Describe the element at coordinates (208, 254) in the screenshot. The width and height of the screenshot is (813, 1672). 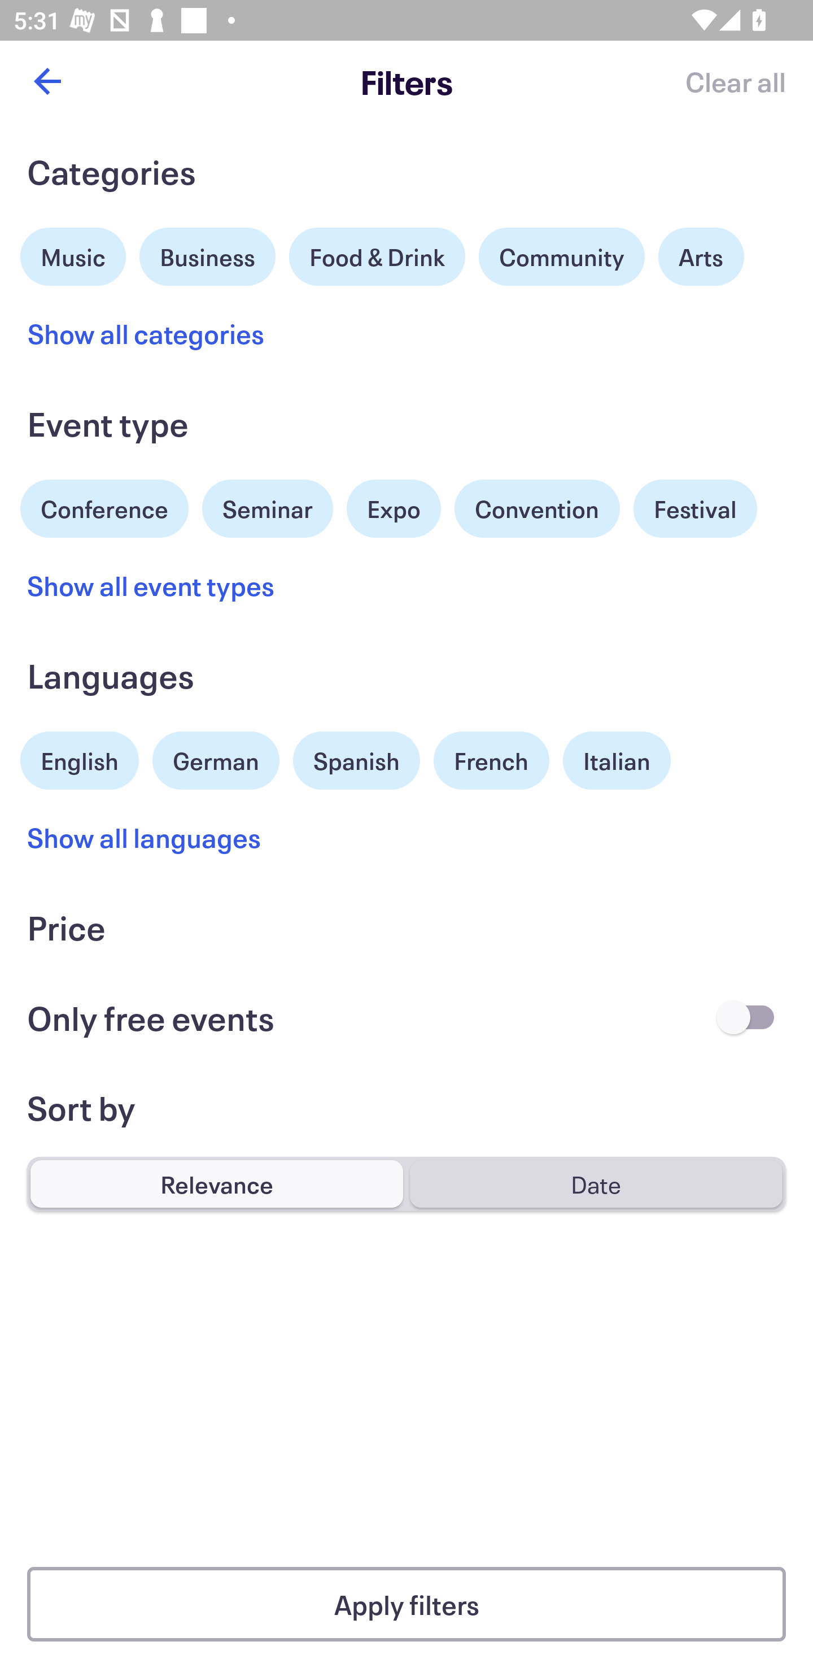
I see `Business` at that location.